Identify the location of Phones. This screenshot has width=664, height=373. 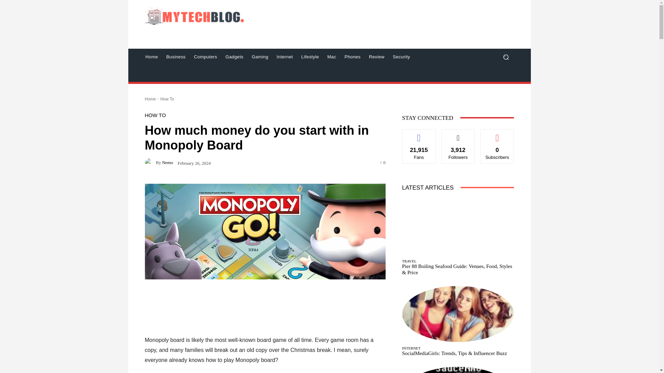
(352, 57).